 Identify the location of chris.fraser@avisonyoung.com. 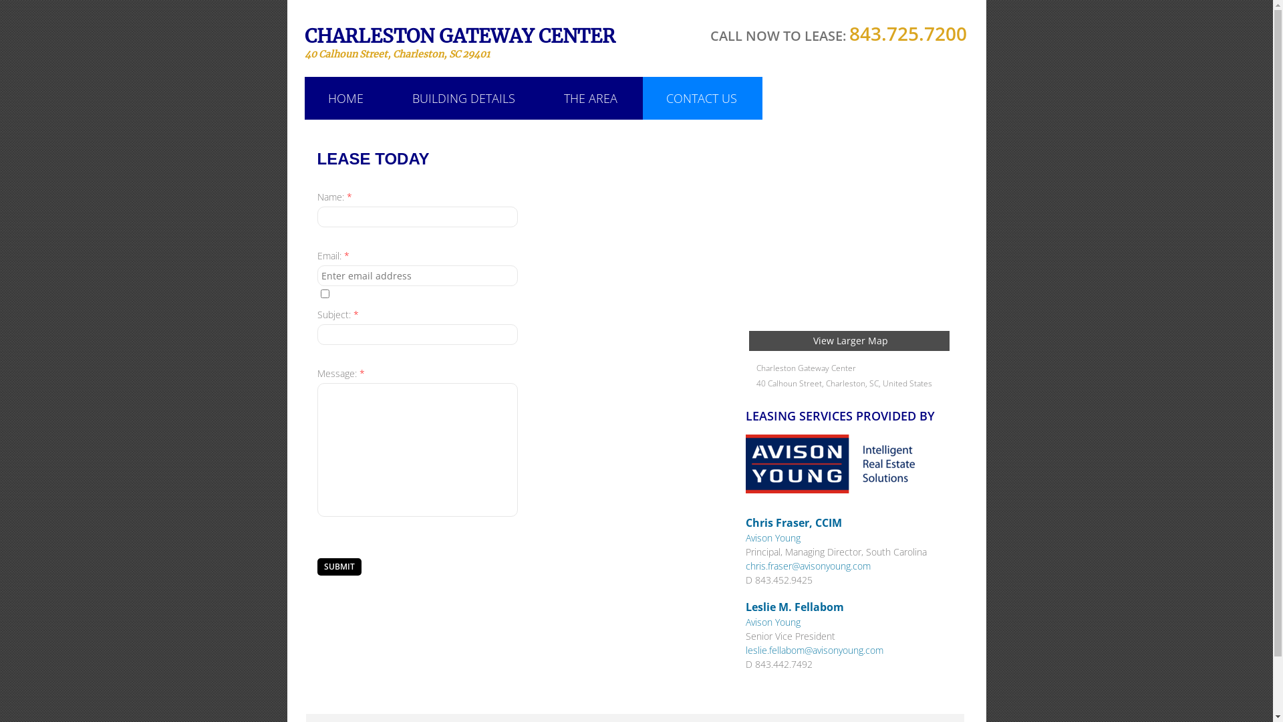
(809, 566).